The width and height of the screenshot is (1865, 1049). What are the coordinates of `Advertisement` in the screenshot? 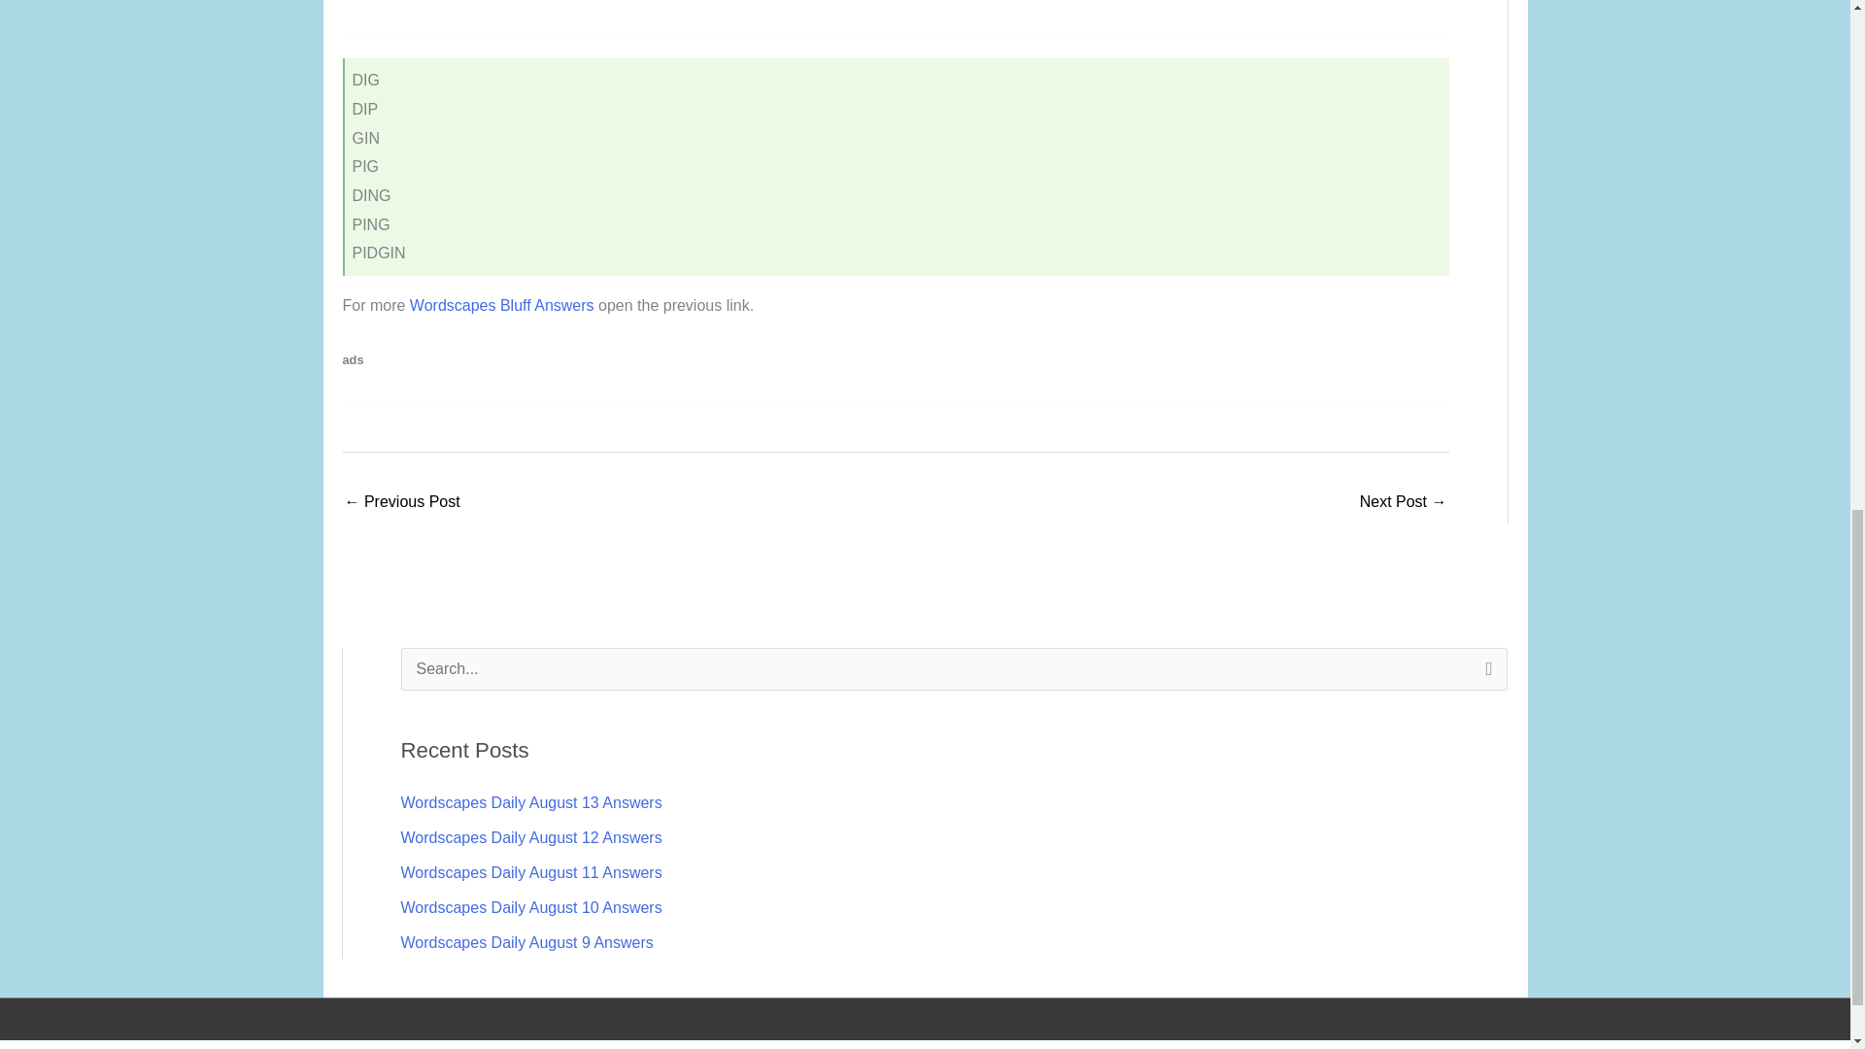 It's located at (504, 12).